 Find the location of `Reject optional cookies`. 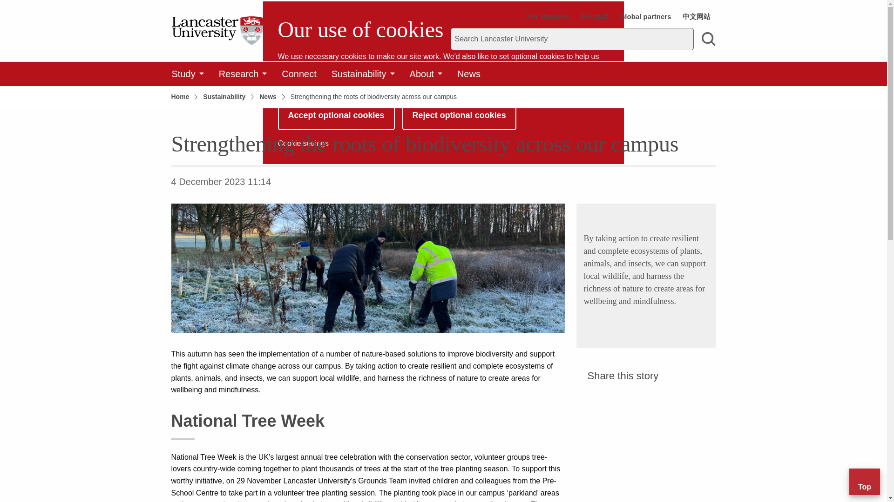

Reject optional cookies is located at coordinates (459, 115).